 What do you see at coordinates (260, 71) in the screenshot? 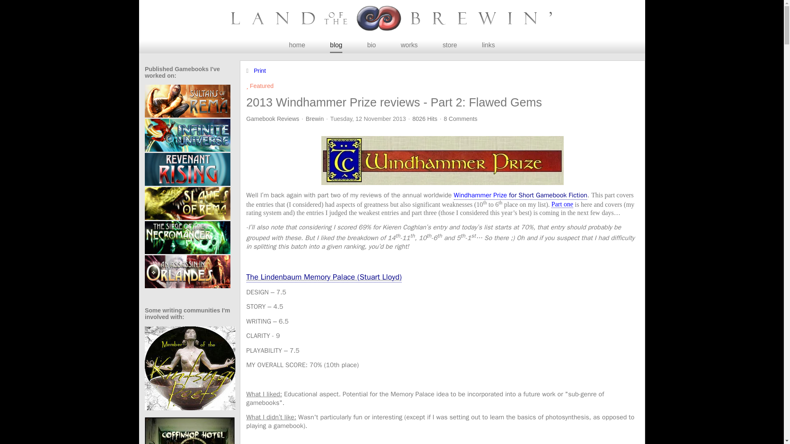
I see `Print` at bounding box center [260, 71].